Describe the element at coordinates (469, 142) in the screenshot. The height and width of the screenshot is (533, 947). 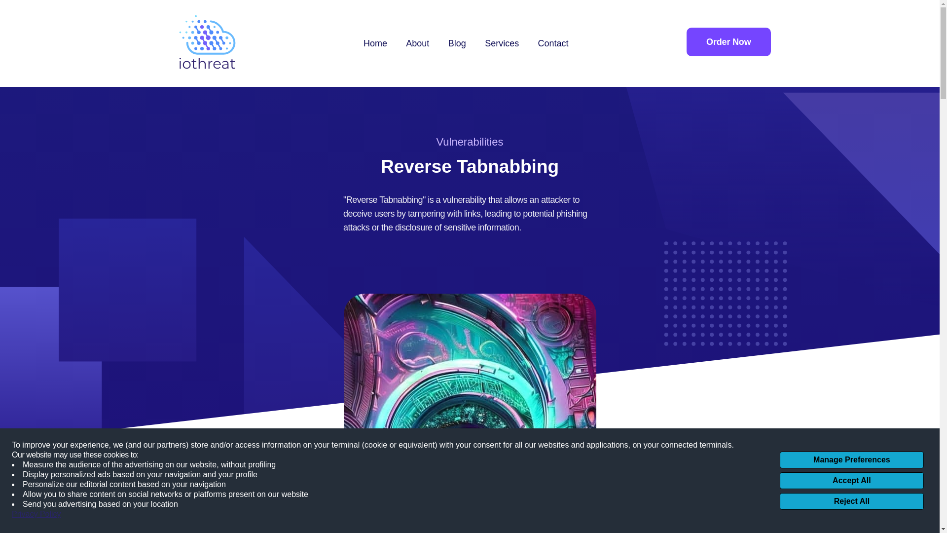
I see `Vulnerabilities` at that location.